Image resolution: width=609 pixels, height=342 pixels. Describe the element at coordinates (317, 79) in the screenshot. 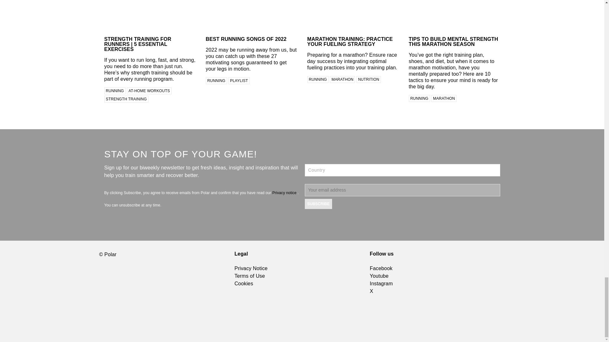

I see `View all posts in category Running` at that location.